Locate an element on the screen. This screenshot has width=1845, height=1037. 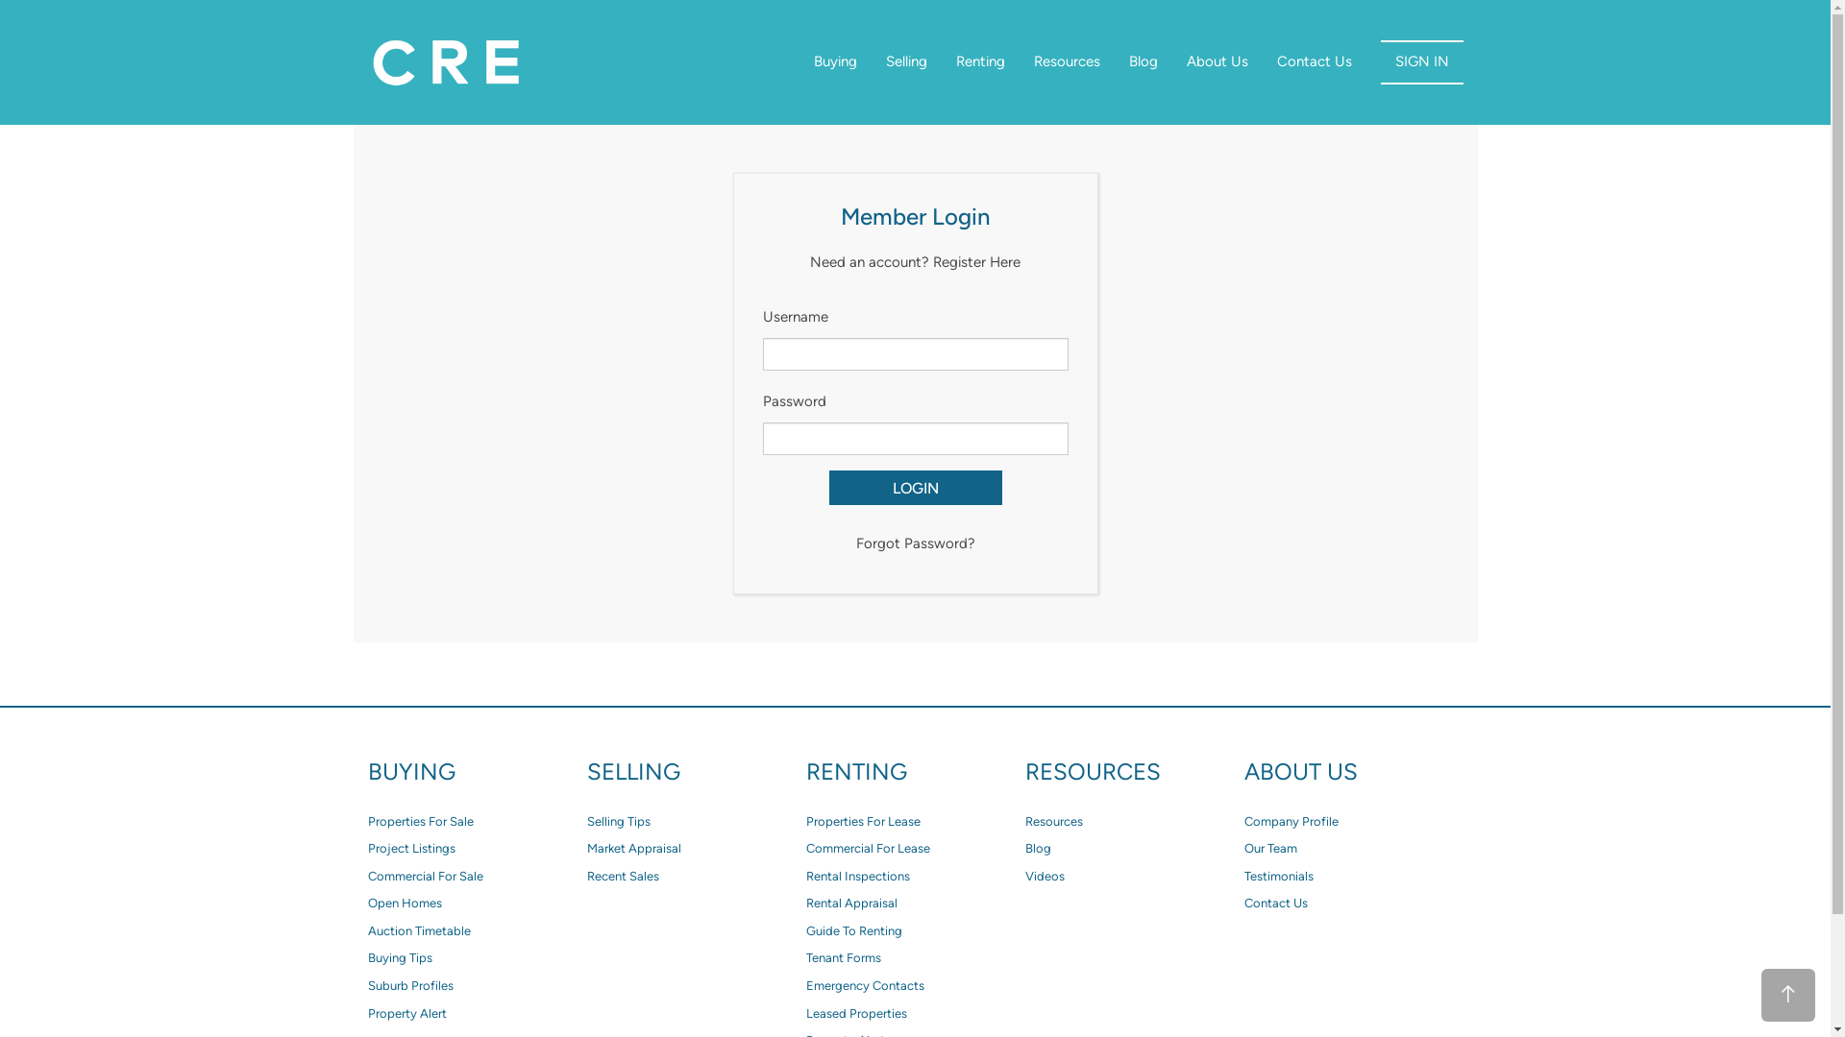
Recent Sales is located at coordinates (696, 878).